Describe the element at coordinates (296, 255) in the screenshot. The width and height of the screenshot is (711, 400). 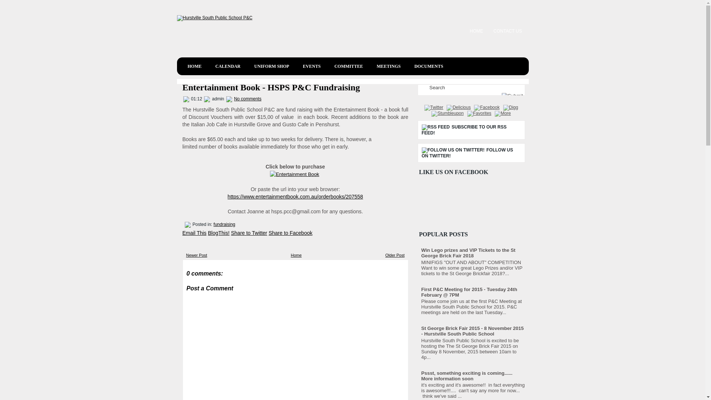
I see `Home` at that location.